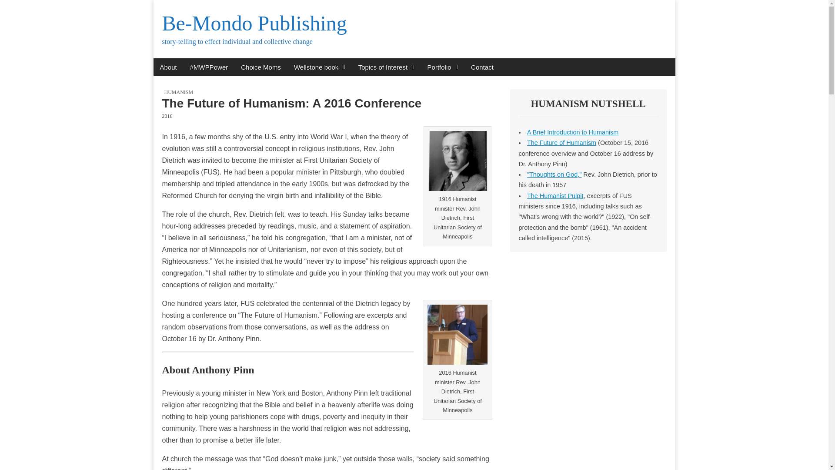  Describe the element at coordinates (168, 67) in the screenshot. I see `About` at that location.